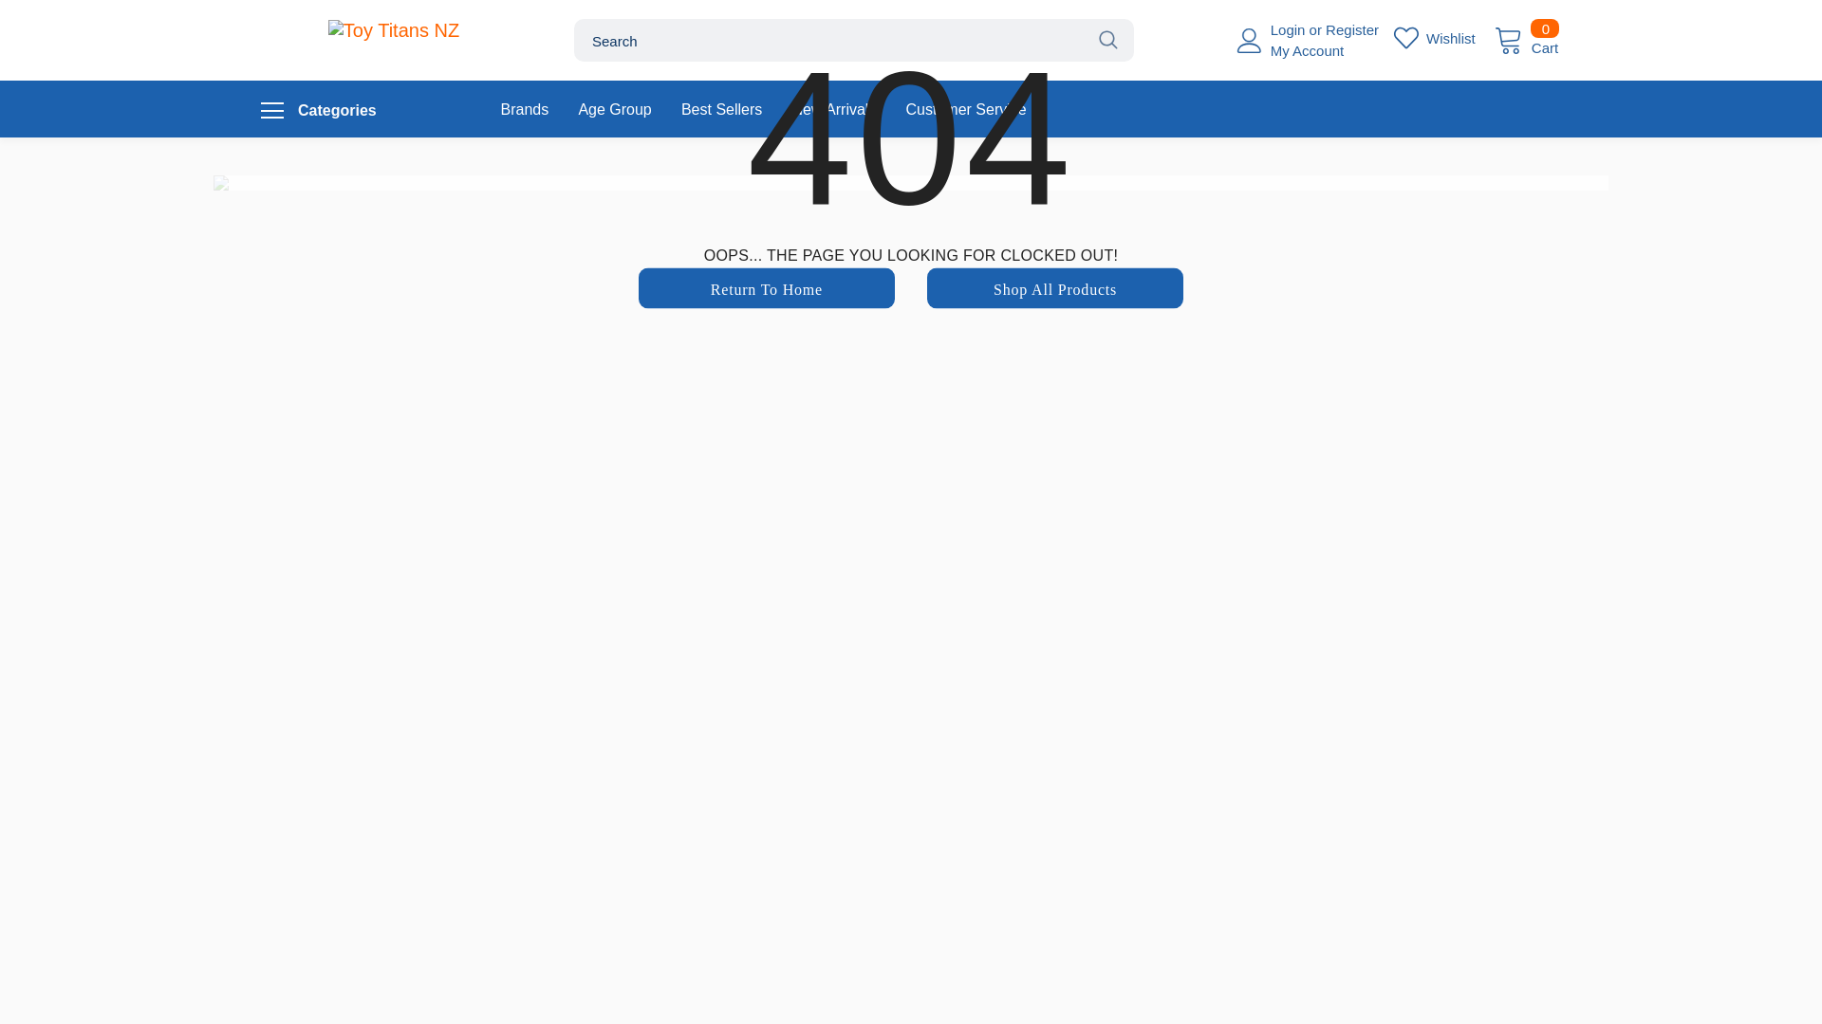  What do you see at coordinates (393, 30) in the screenshot?
I see `Logo` at bounding box center [393, 30].